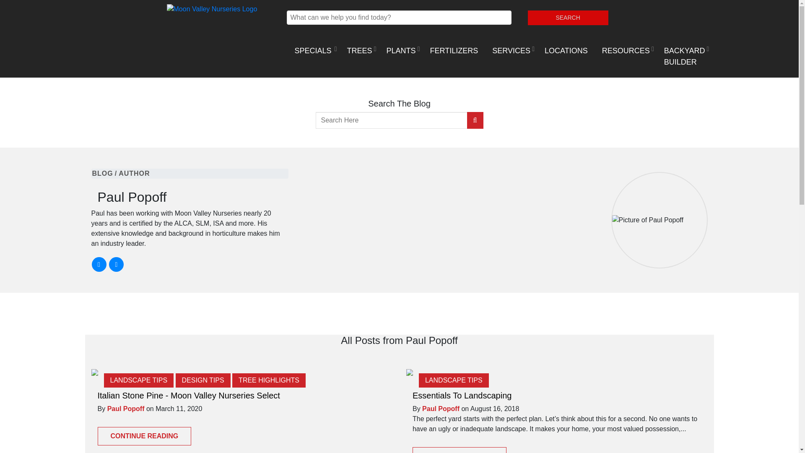 The width and height of the screenshot is (805, 453). What do you see at coordinates (568, 18) in the screenshot?
I see `SEARCH` at bounding box center [568, 18].